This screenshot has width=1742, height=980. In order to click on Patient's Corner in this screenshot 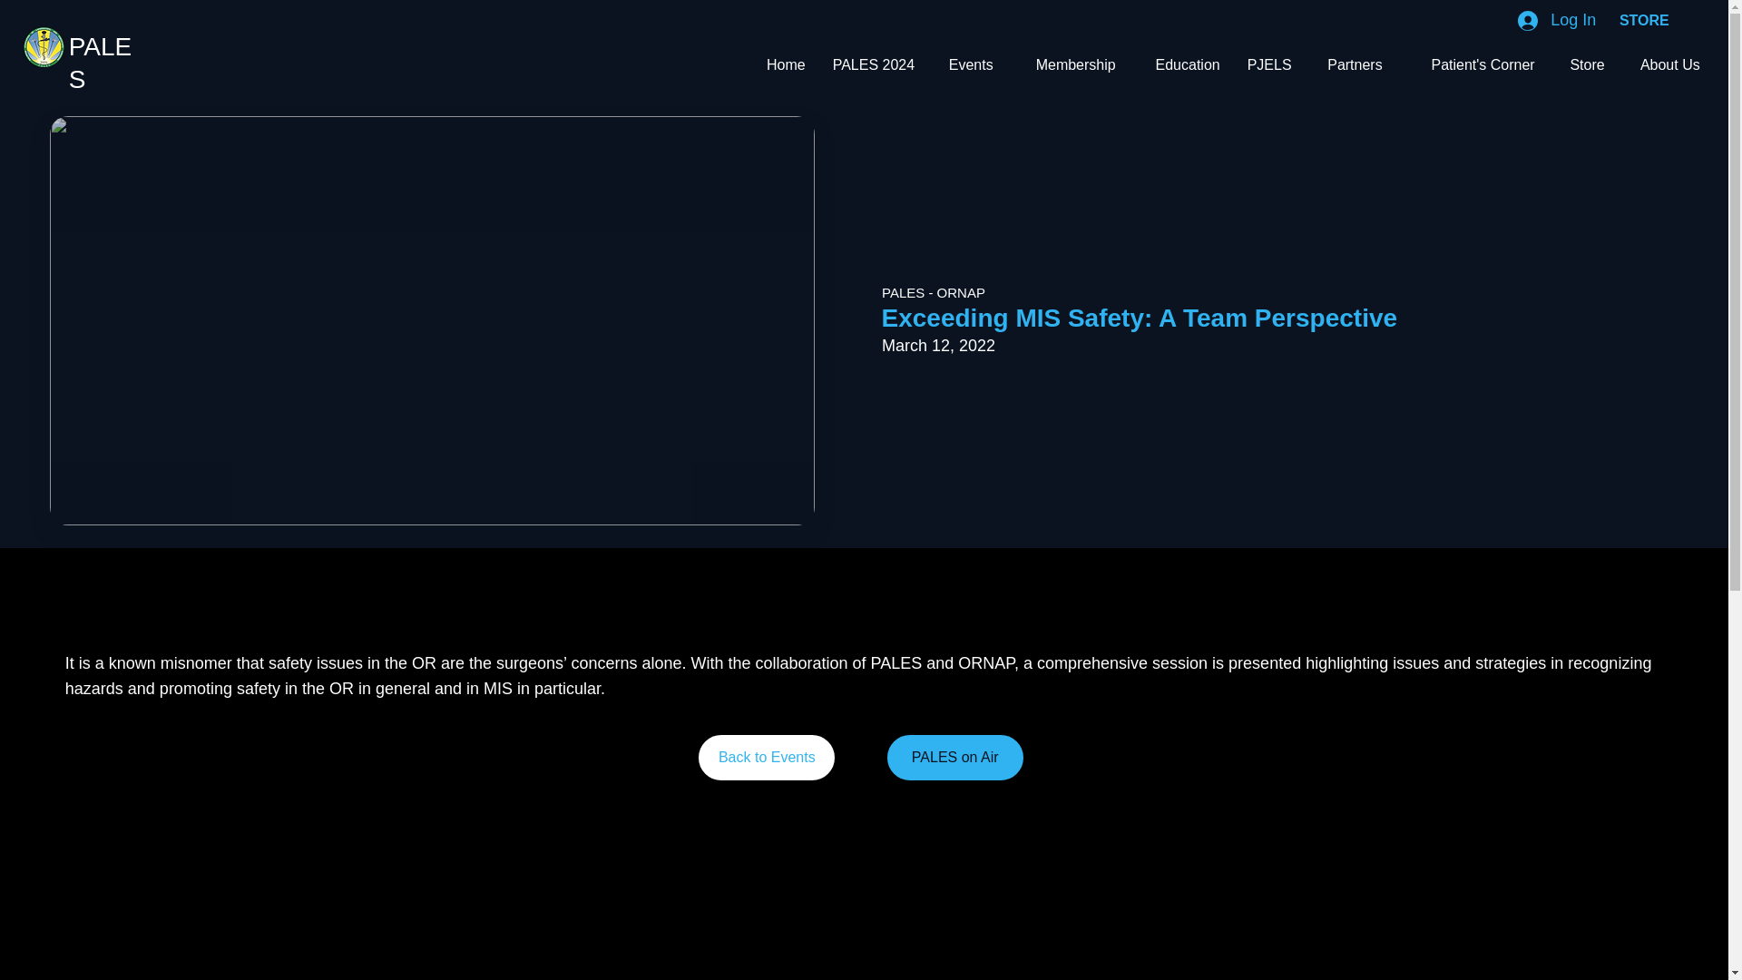, I will do `click(1472, 65)`.